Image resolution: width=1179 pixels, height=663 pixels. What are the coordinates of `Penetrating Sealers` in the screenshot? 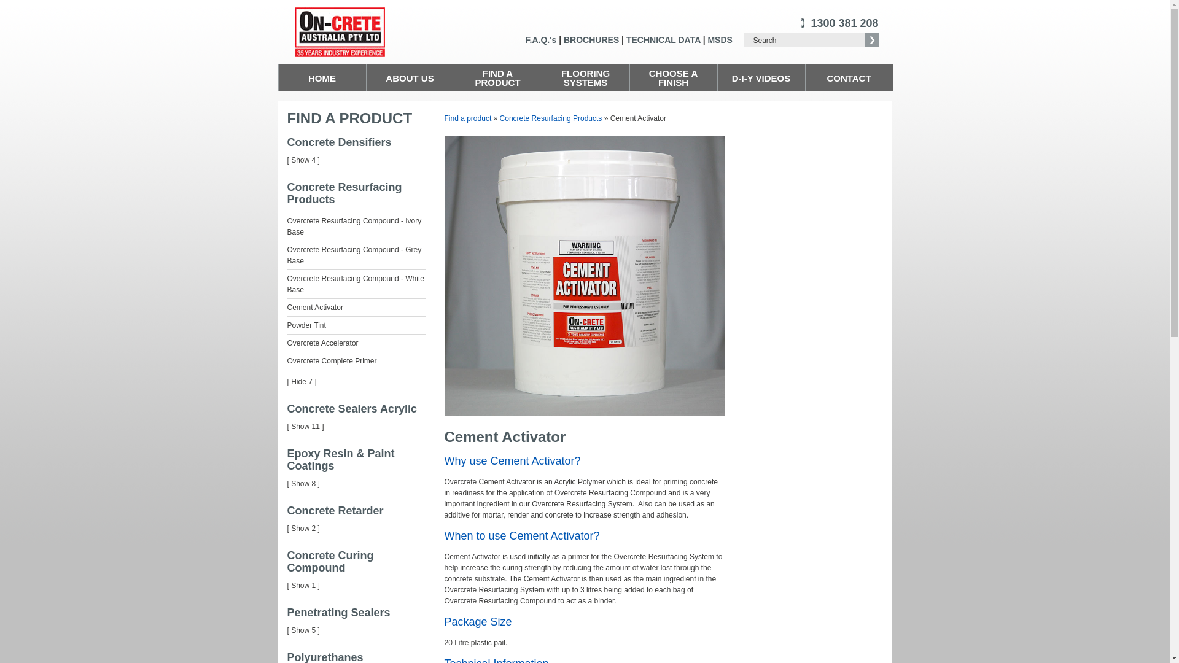 It's located at (339, 613).